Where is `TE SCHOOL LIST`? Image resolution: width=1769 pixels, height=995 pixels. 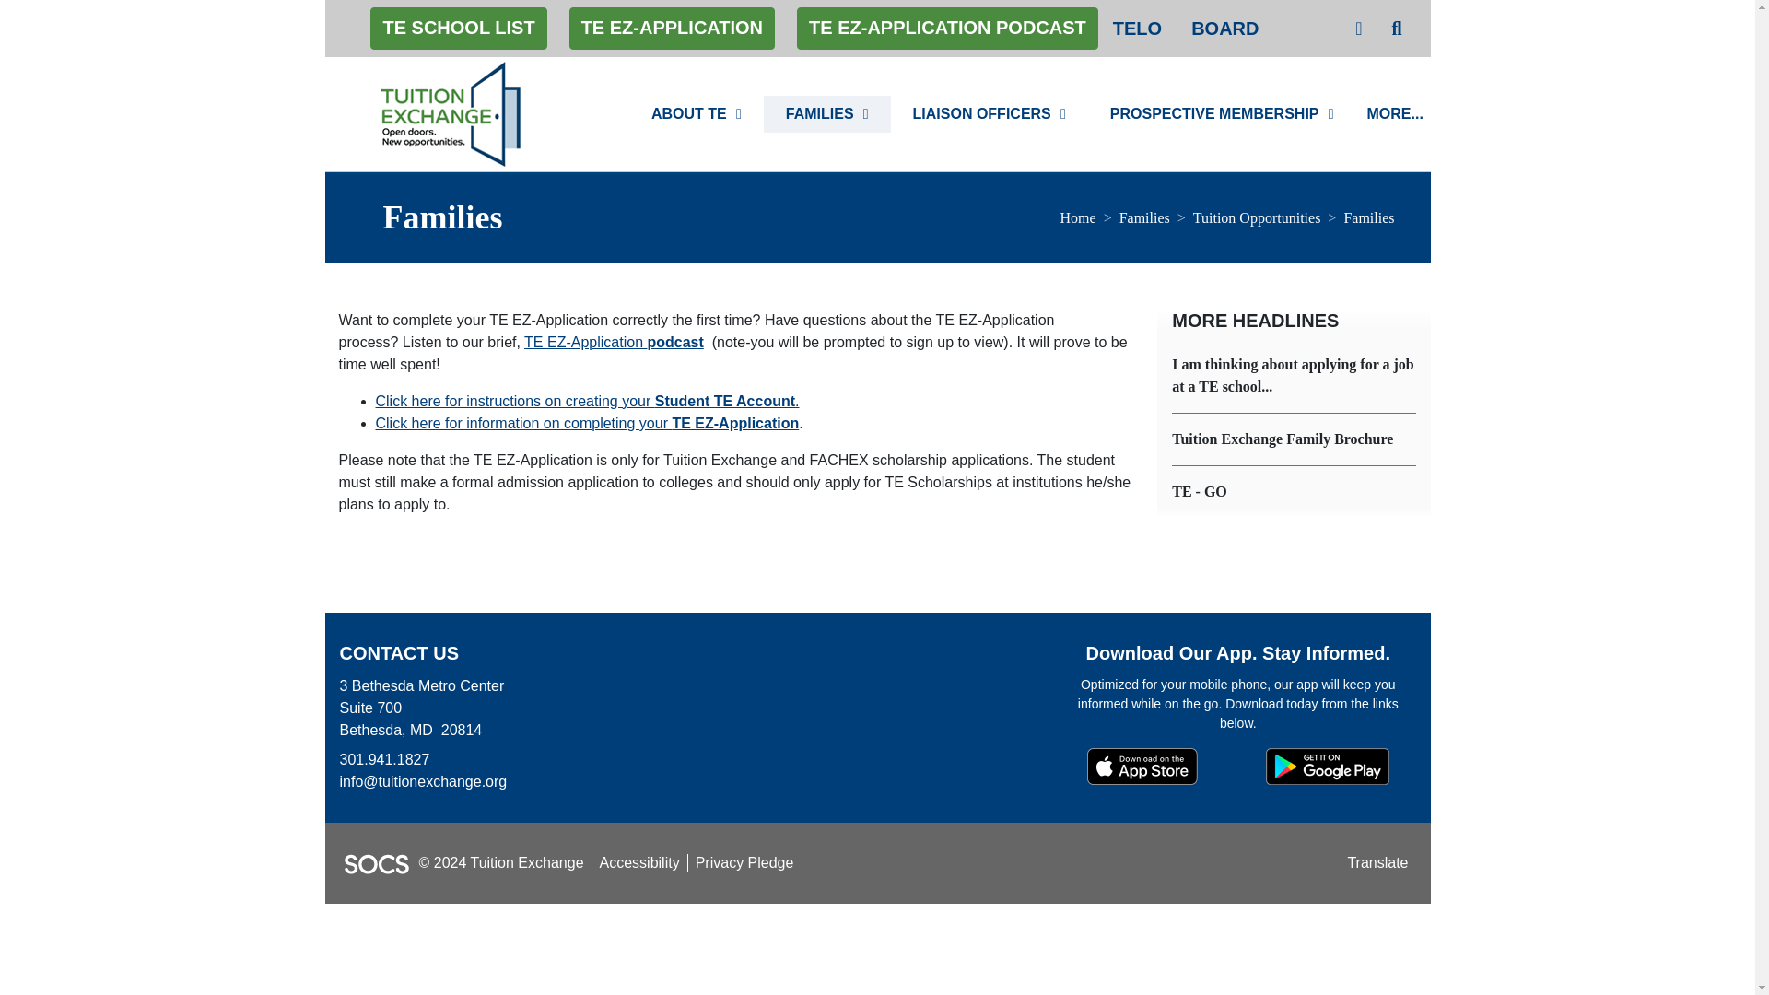 TE SCHOOL LIST is located at coordinates (458, 28).